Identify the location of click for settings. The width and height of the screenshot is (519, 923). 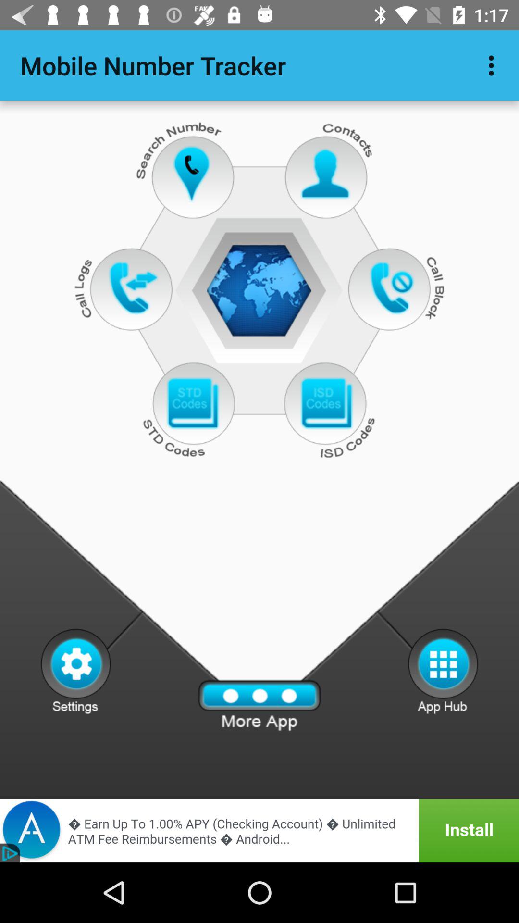
(76, 671).